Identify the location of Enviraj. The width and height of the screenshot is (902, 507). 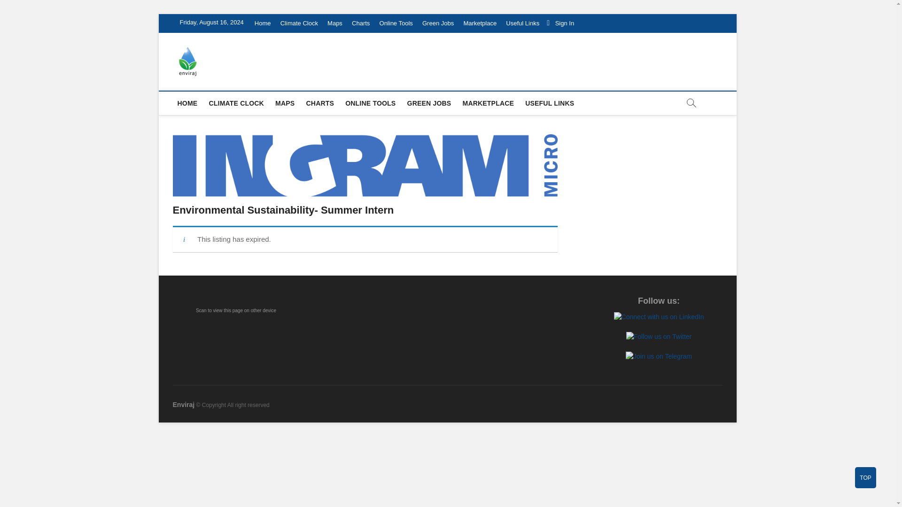
(224, 64).